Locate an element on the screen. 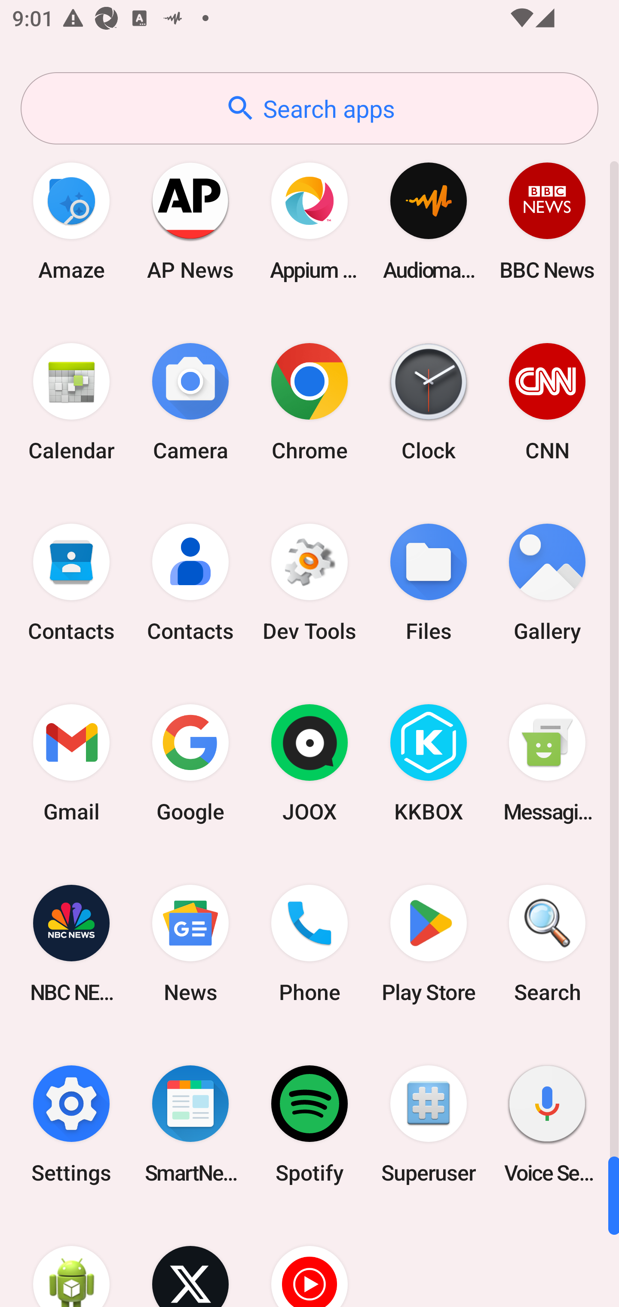  KKBOX is located at coordinates (428, 763).